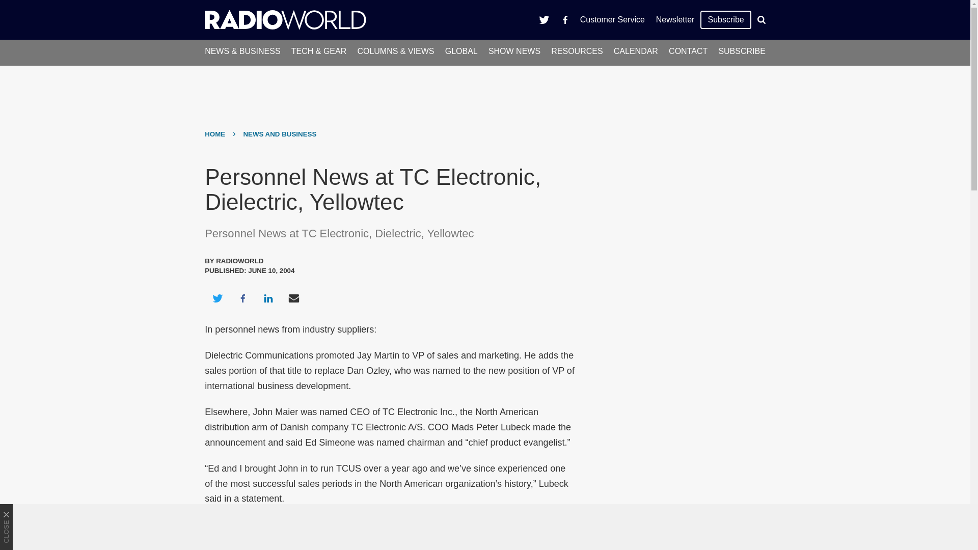 This screenshot has height=550, width=978. What do you see at coordinates (294, 298) in the screenshot?
I see `Share via Email` at bounding box center [294, 298].